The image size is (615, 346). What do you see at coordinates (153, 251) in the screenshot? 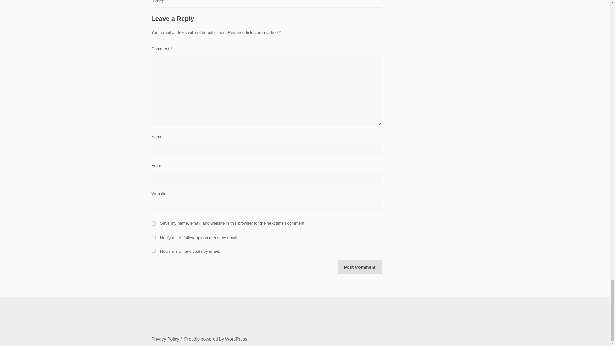
I see `subscribe` at bounding box center [153, 251].